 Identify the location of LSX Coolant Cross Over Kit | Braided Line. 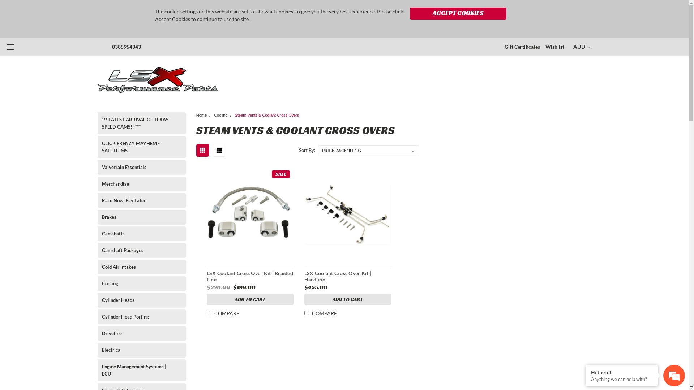
(250, 276).